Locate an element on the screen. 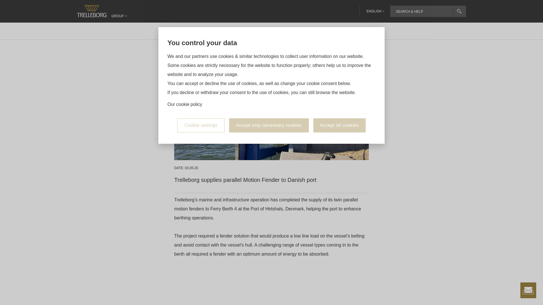 The width and height of the screenshot is (543, 305). Cookie settings is located at coordinates (201, 86).